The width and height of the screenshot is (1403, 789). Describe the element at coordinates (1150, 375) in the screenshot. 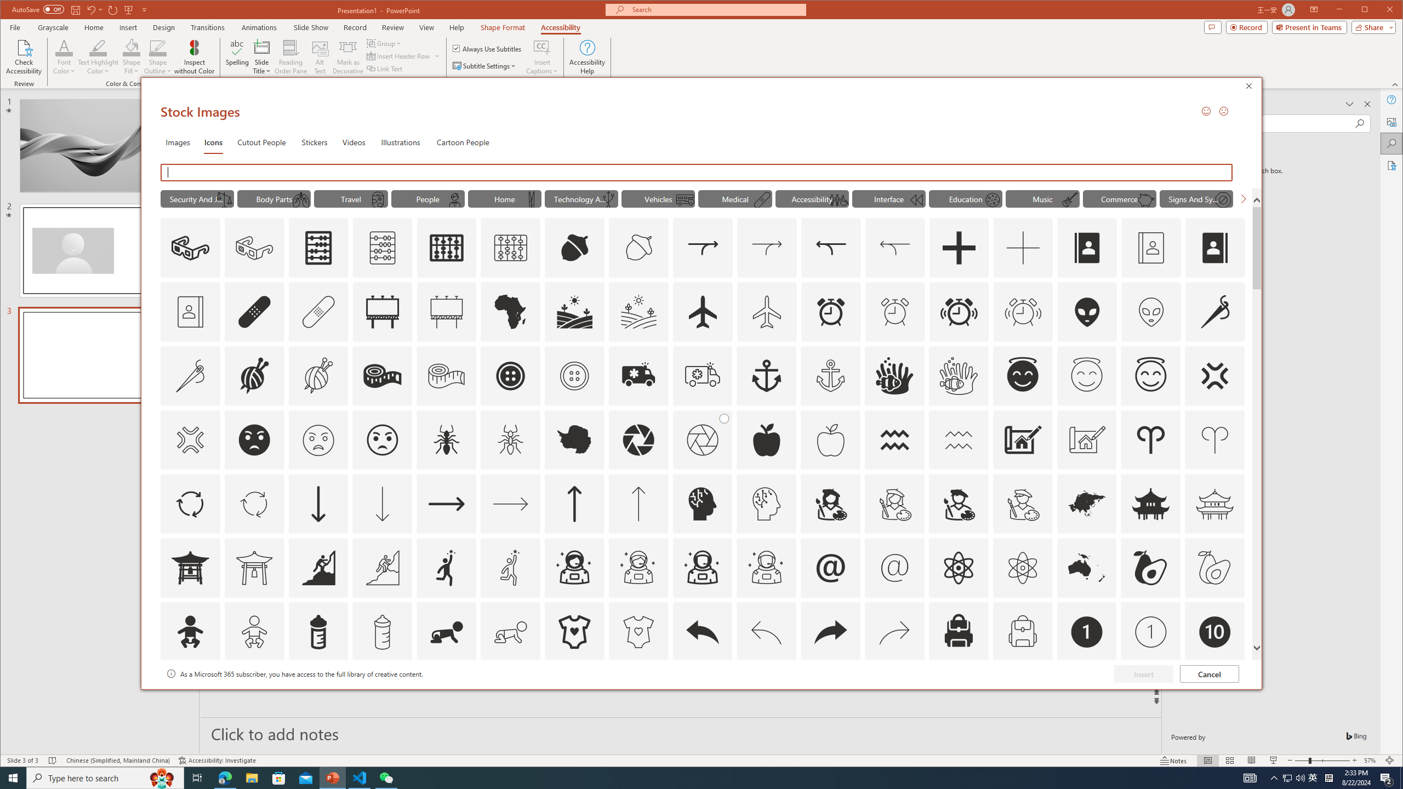

I see `outline` at that location.